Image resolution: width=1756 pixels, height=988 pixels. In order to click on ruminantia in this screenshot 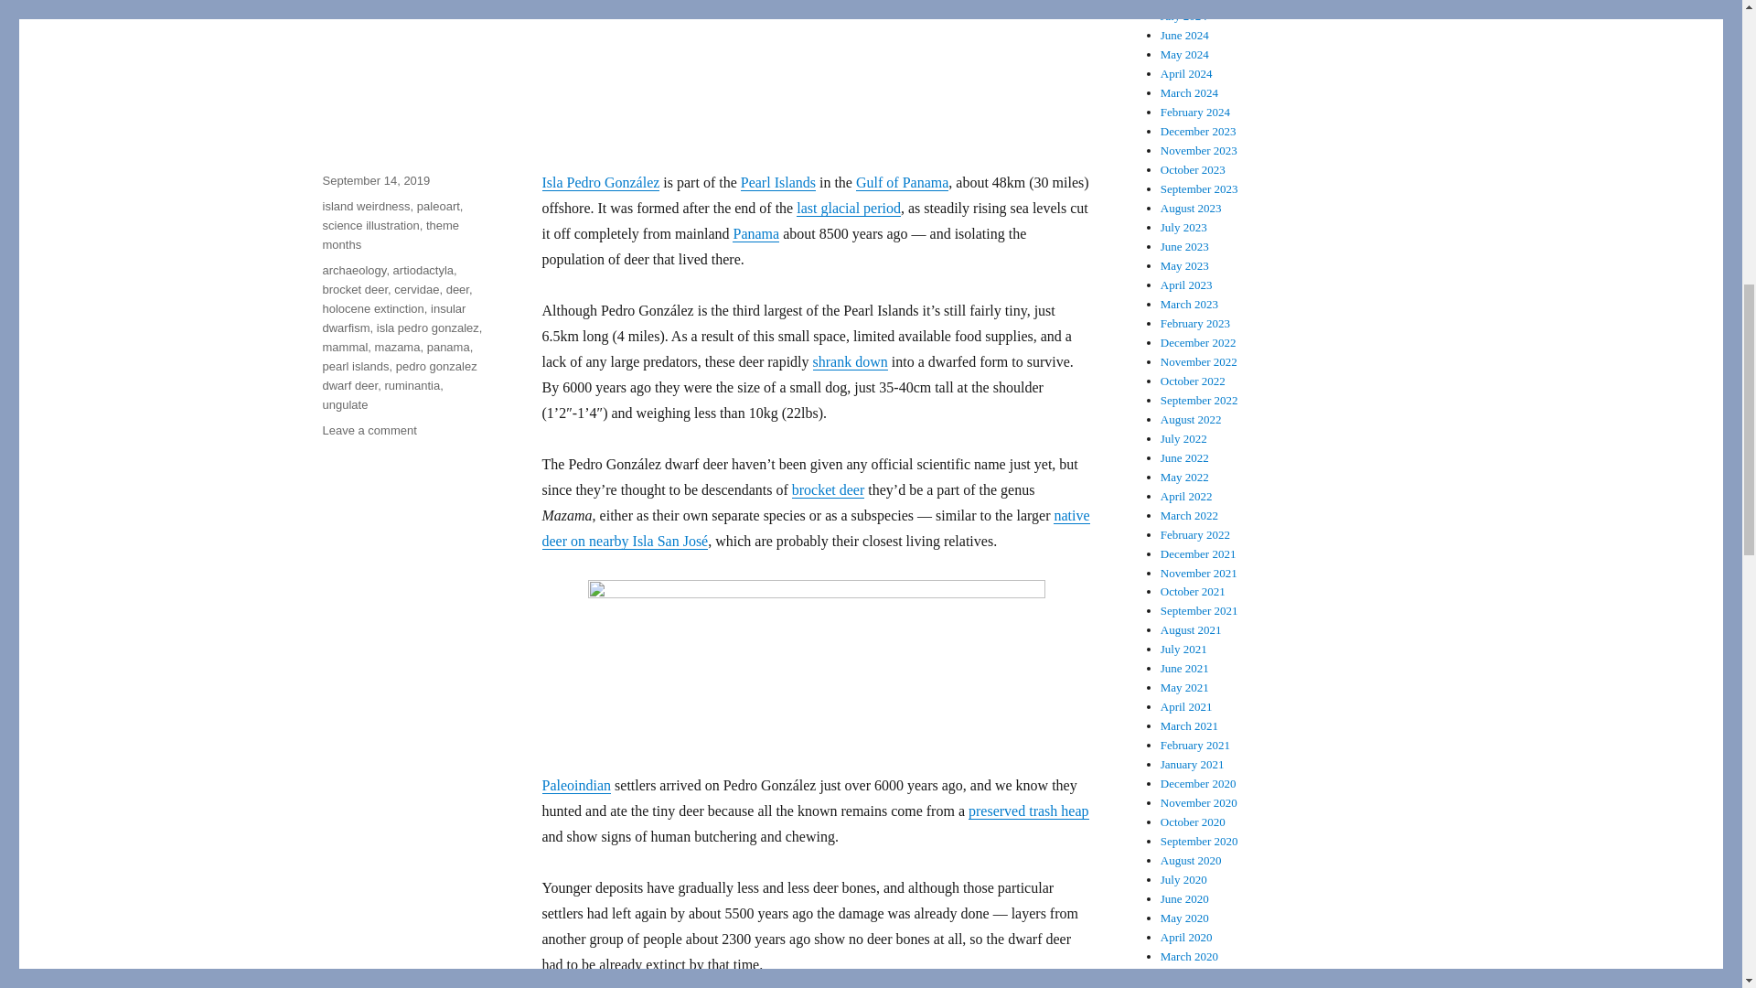, I will do `click(412, 384)`.